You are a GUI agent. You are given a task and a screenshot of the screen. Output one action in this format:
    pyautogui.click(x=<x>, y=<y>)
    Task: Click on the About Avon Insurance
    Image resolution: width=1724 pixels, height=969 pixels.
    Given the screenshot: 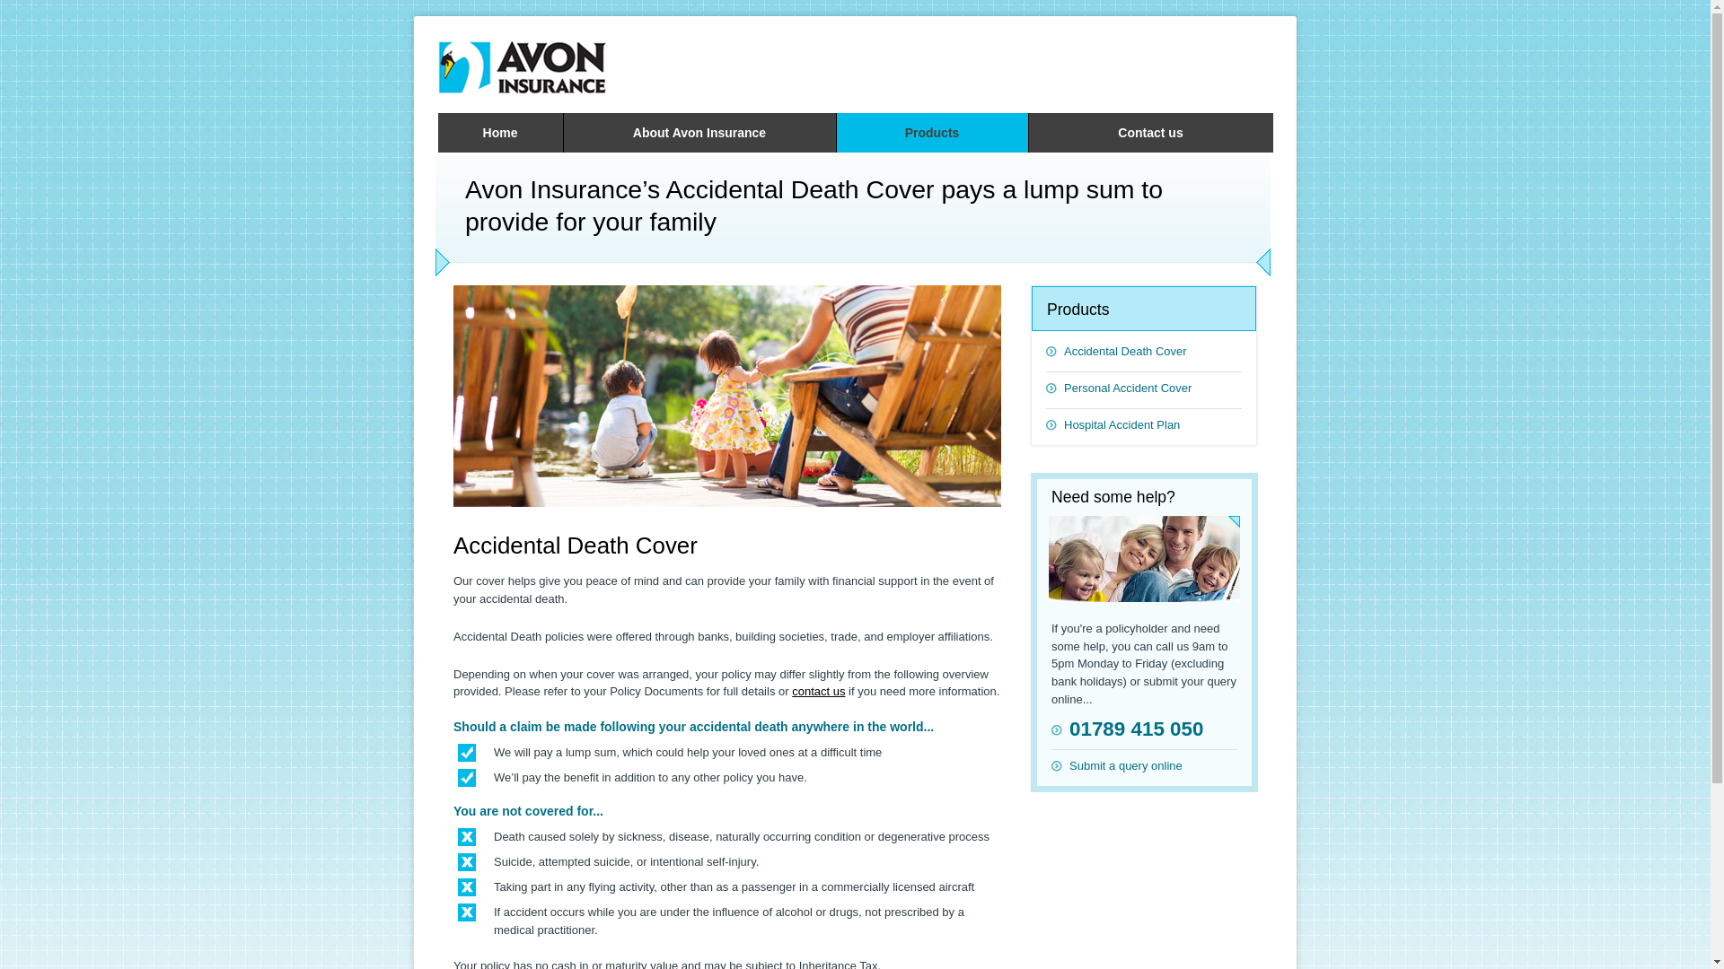 What is the action you would take?
    pyautogui.click(x=699, y=133)
    